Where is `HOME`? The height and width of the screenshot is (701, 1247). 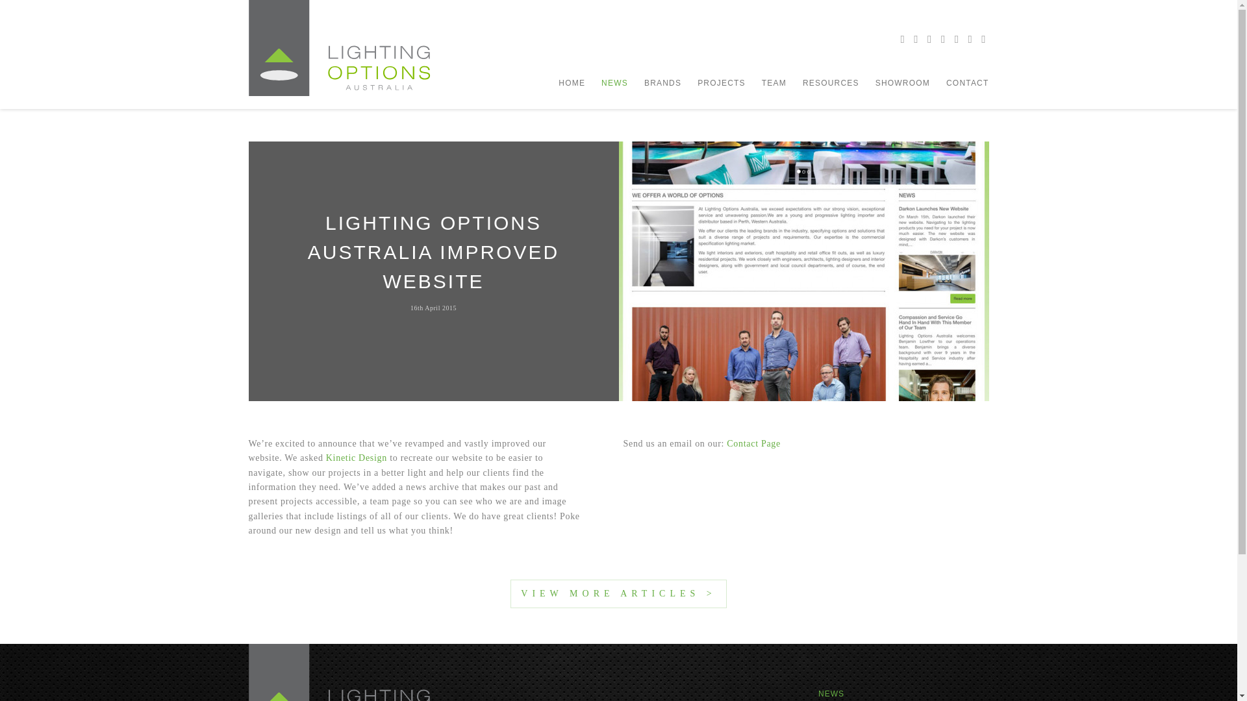
HOME is located at coordinates (572, 83).